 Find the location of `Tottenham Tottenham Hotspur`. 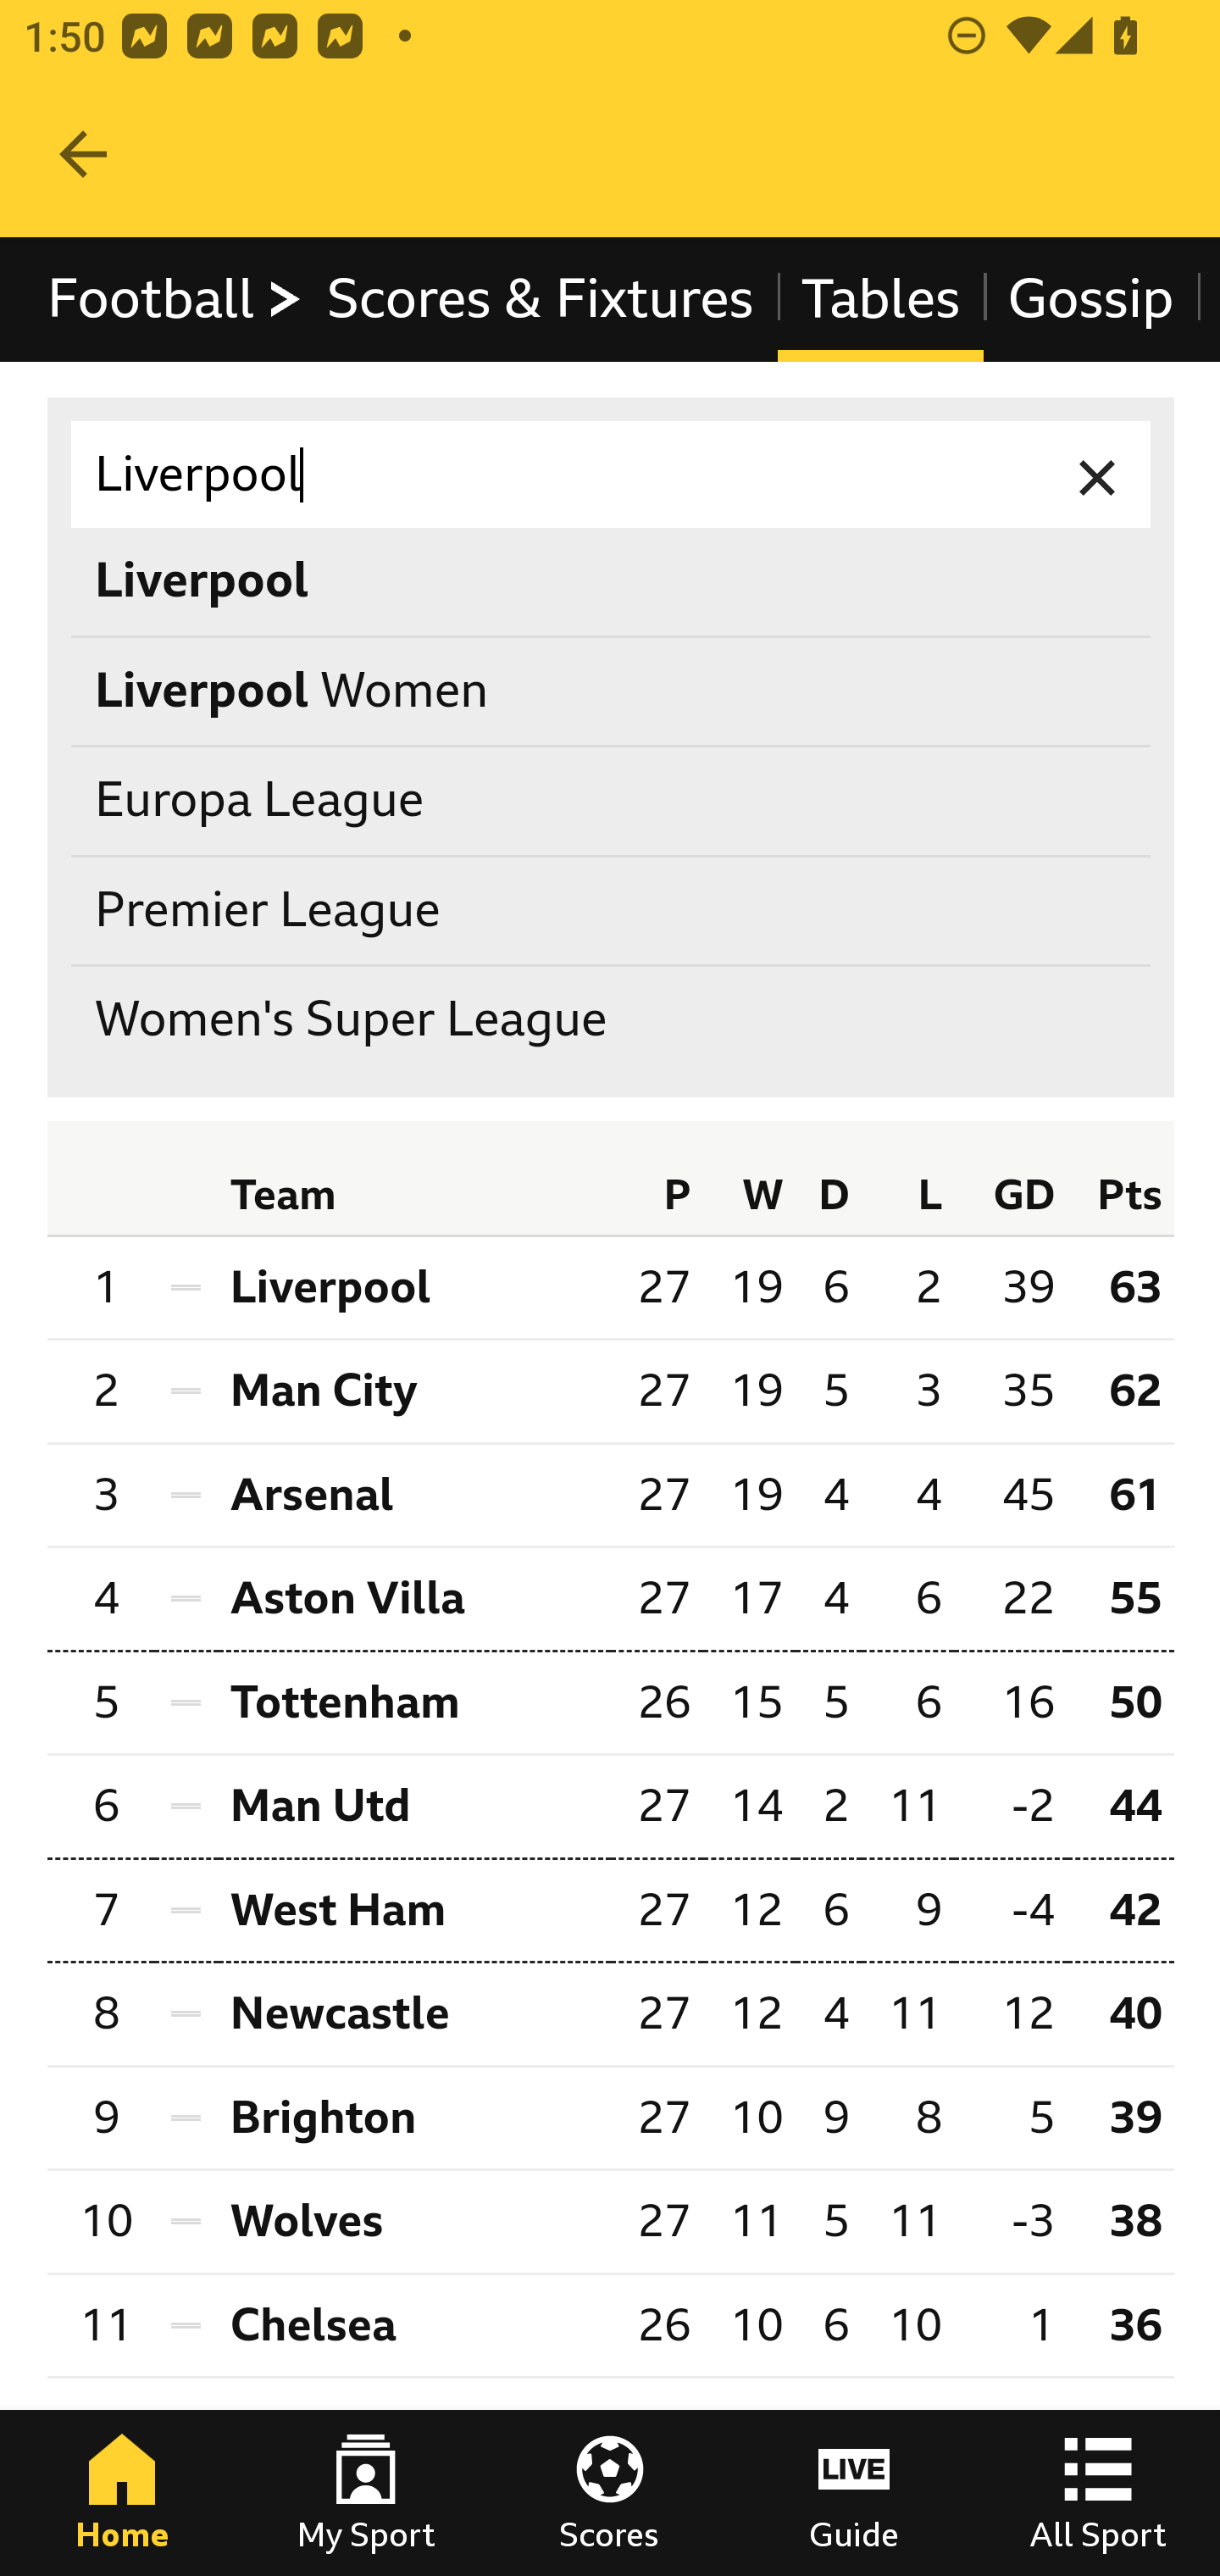

Tottenham Tottenham Hotspur is located at coordinates (414, 1701).